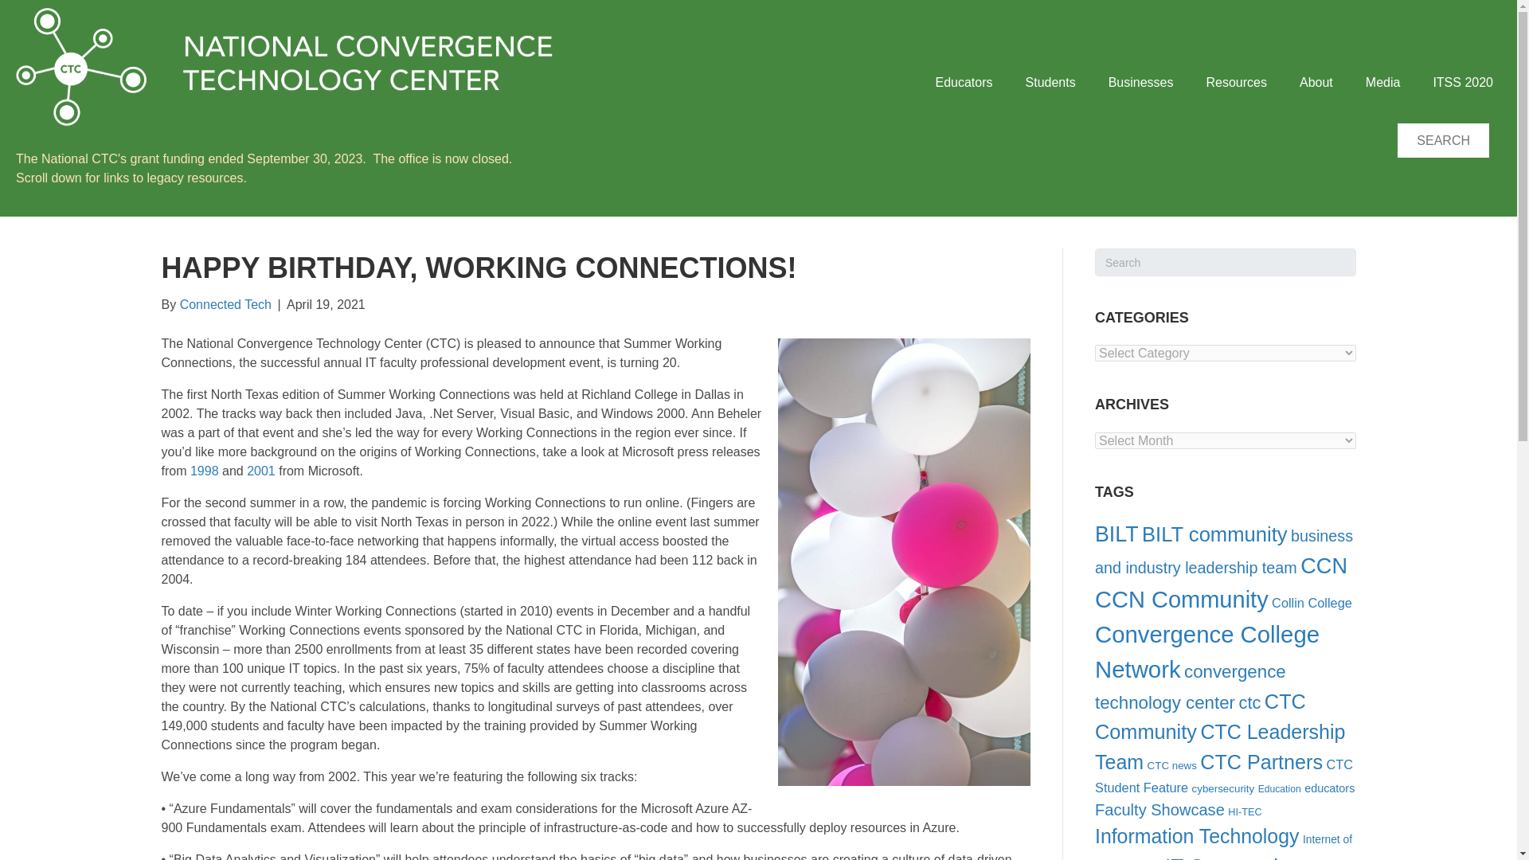  I want to click on Resources, so click(1236, 82).